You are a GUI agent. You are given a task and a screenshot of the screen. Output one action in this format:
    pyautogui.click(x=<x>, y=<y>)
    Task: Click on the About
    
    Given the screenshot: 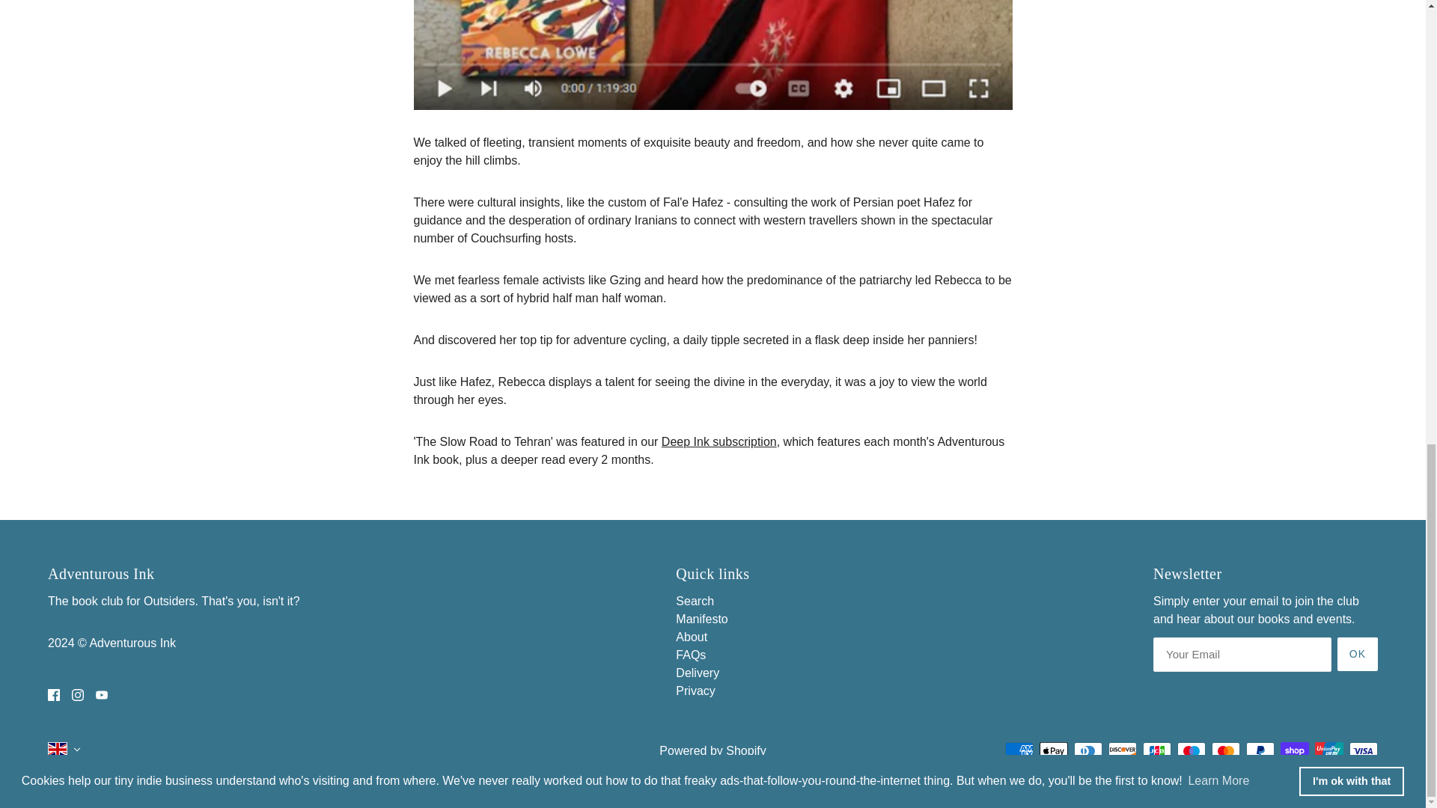 What is the action you would take?
    pyautogui.click(x=691, y=637)
    